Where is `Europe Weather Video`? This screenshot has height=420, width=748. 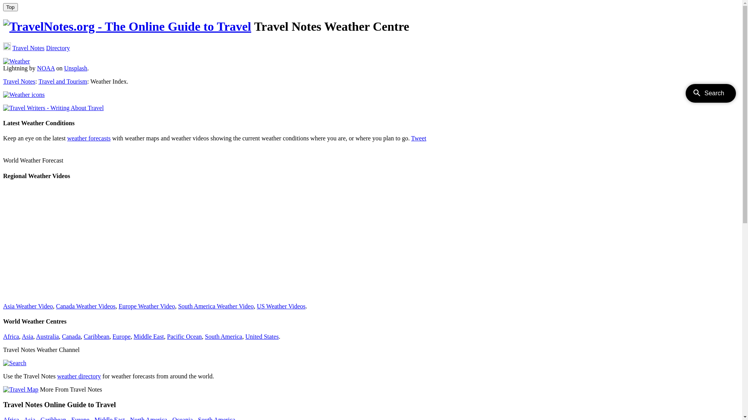 Europe Weather Video is located at coordinates (146, 306).